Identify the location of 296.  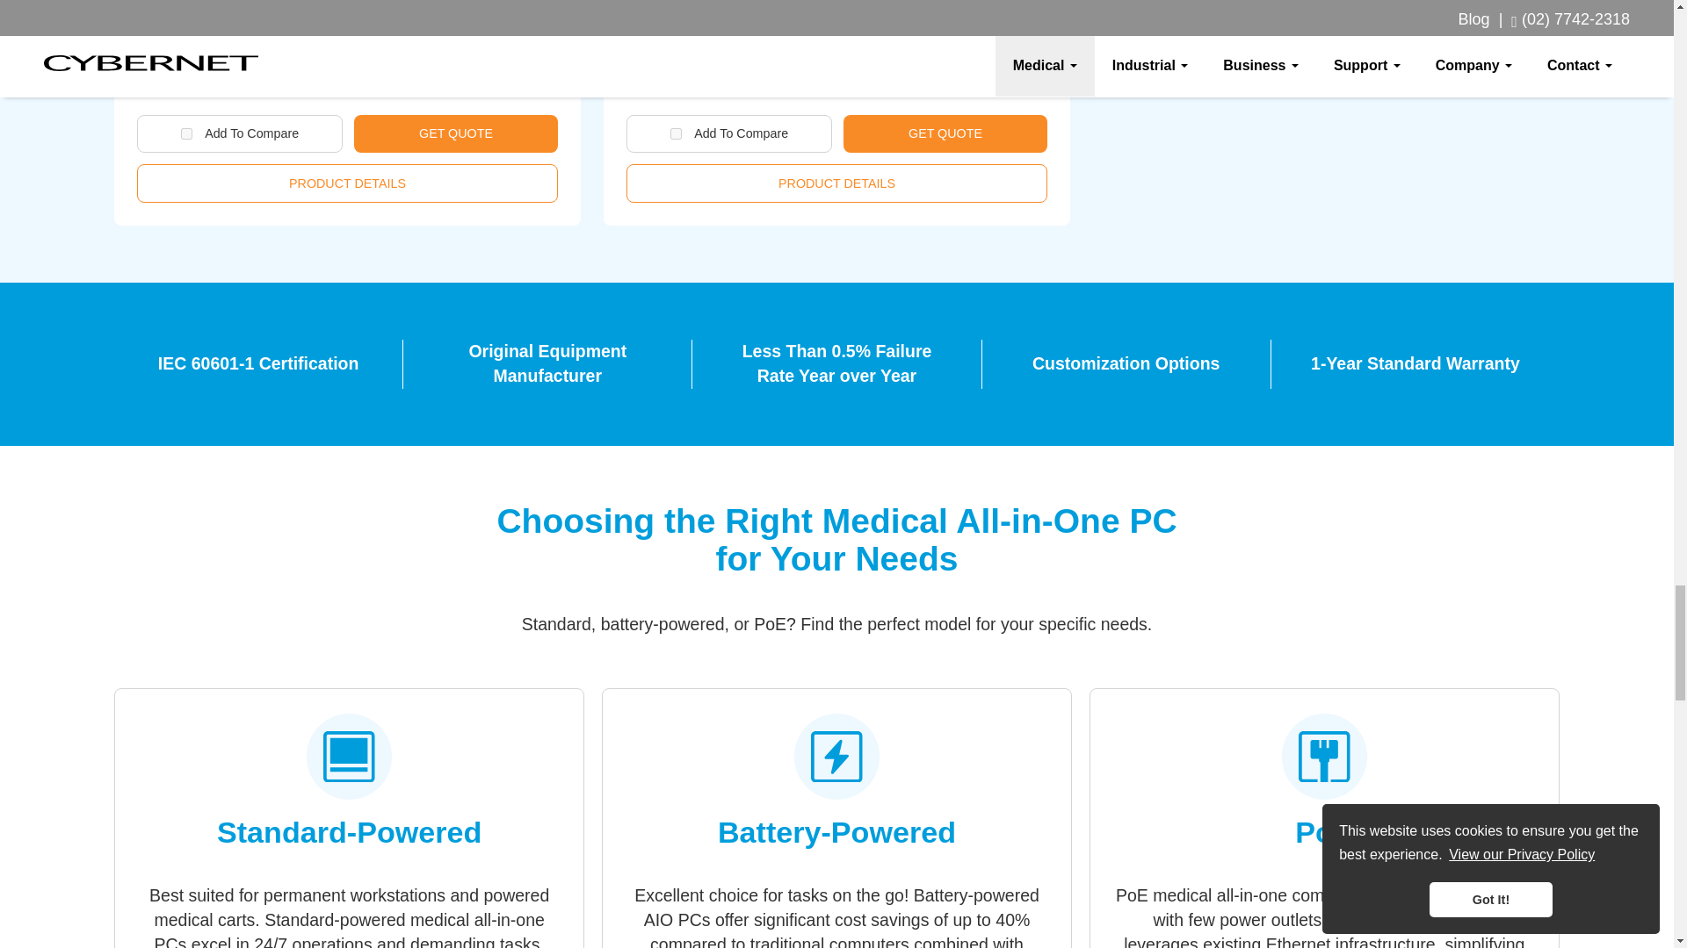
(186, 133).